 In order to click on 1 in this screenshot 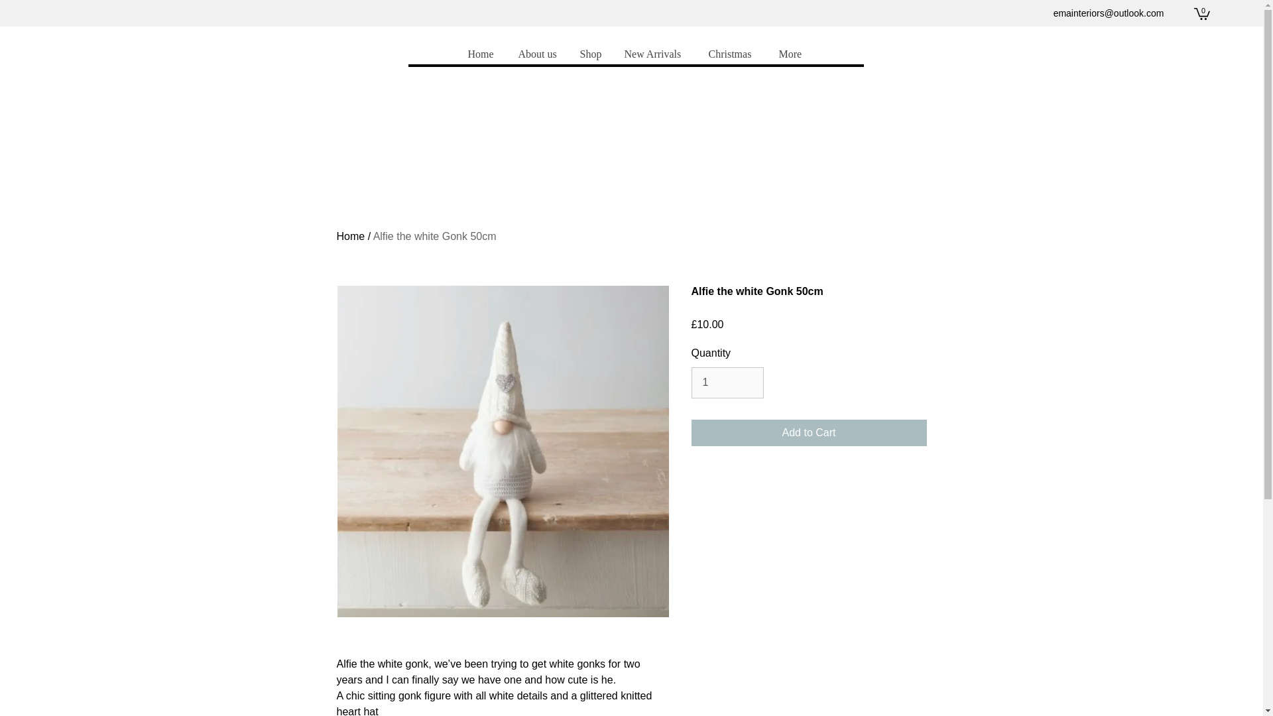, I will do `click(727, 383)`.